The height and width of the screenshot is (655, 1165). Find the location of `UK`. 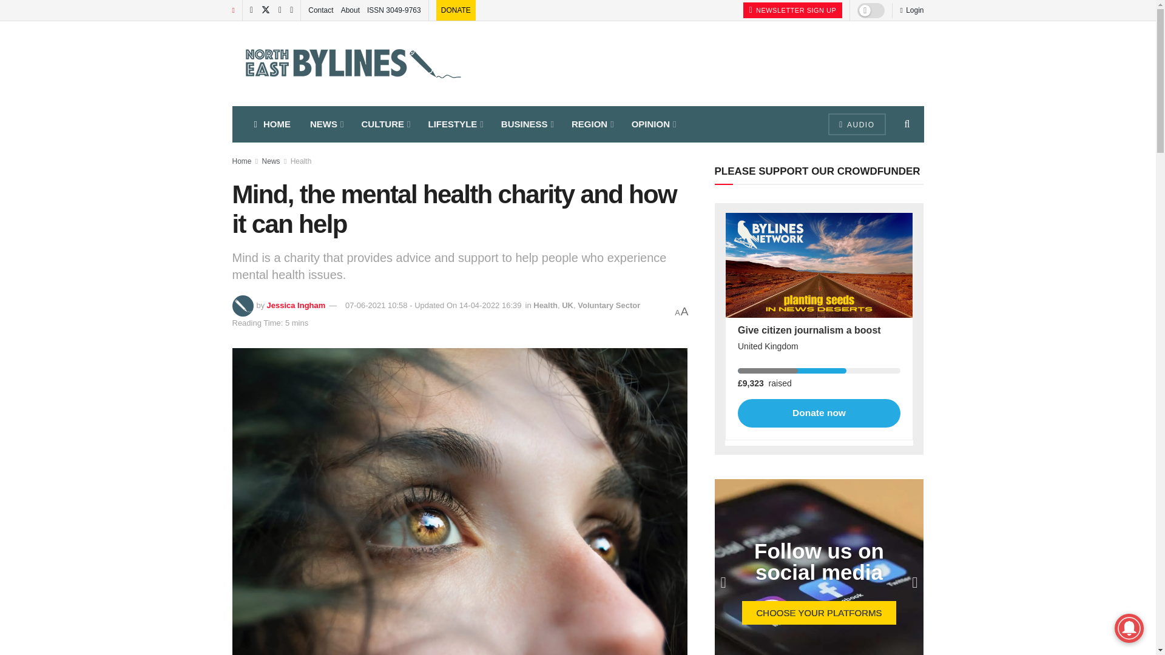

UK is located at coordinates (567, 304).